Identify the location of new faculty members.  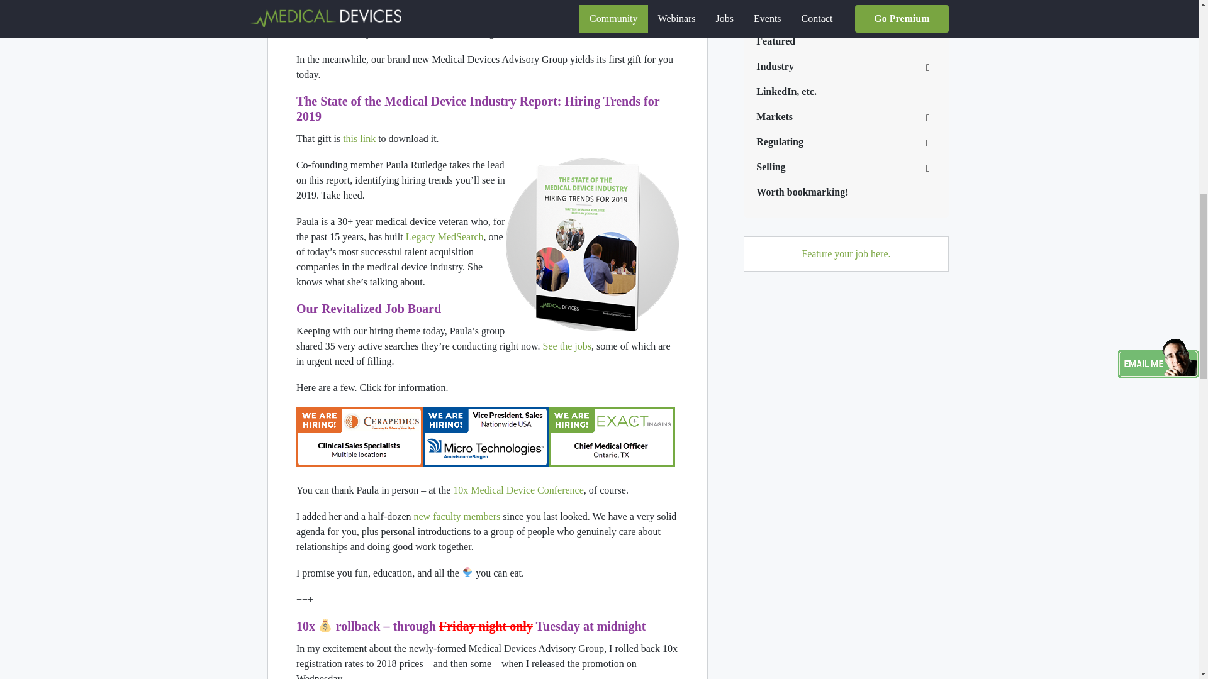
(456, 517).